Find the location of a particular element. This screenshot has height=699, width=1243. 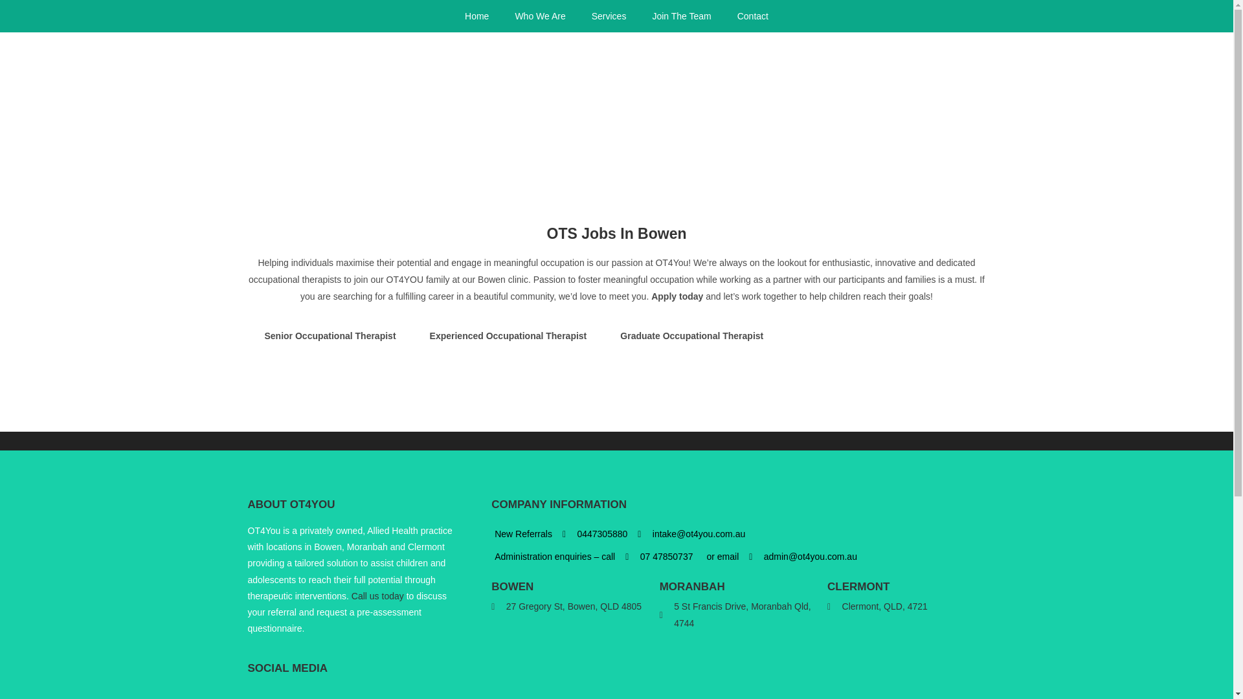

Join The Team is located at coordinates (681, 16).